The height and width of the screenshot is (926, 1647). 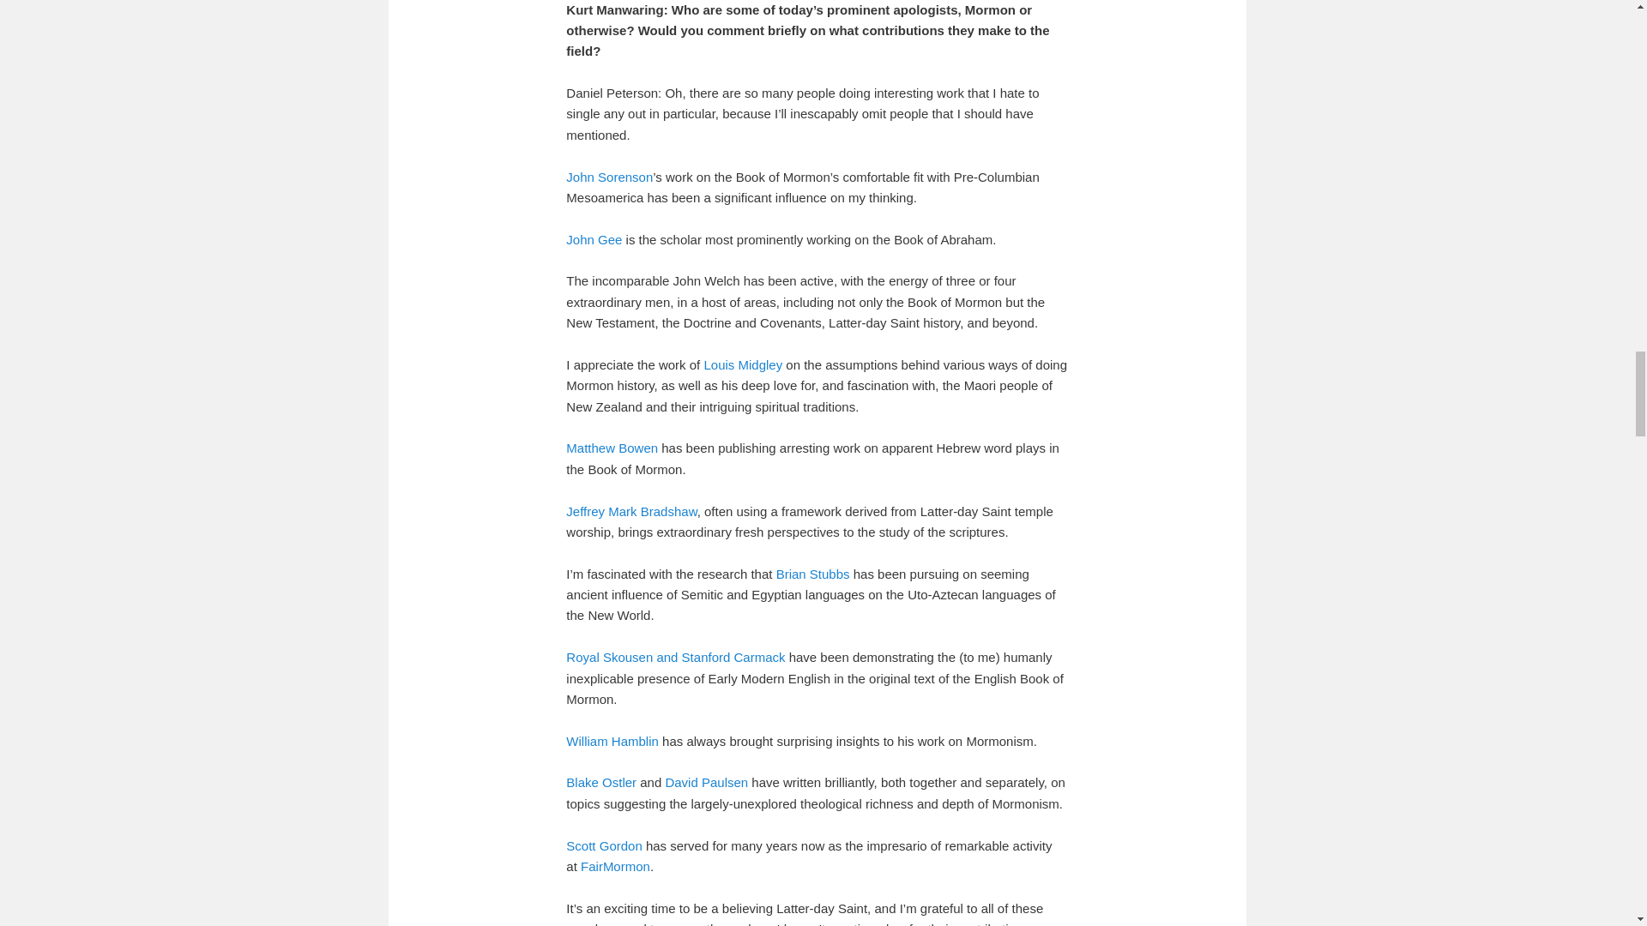 What do you see at coordinates (743, 364) in the screenshot?
I see `Louis Midgley` at bounding box center [743, 364].